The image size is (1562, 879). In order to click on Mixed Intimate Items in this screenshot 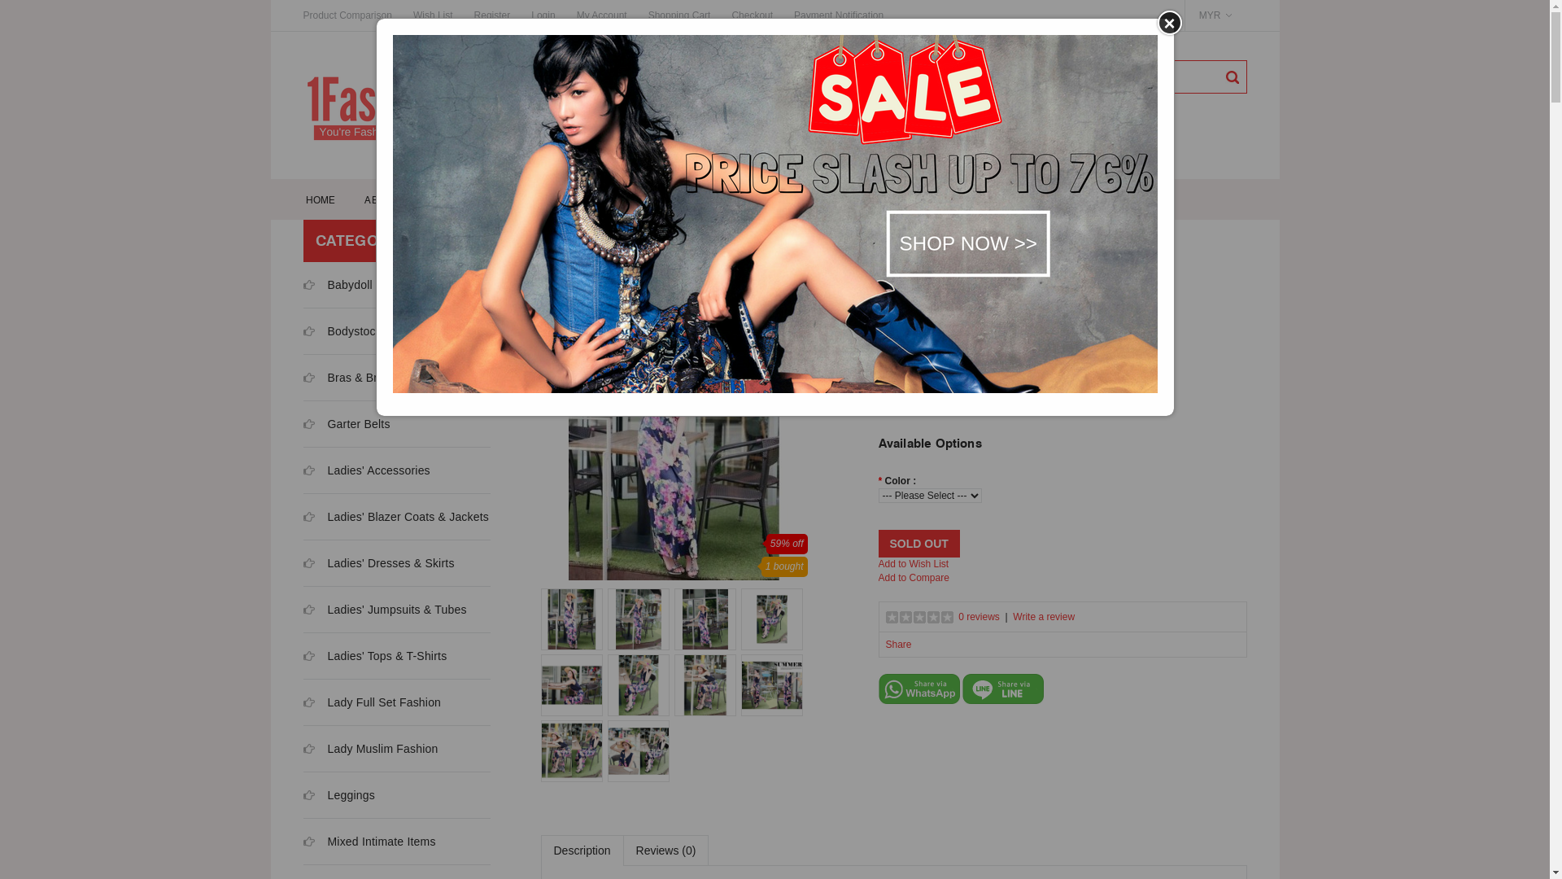, I will do `click(381, 842)`.